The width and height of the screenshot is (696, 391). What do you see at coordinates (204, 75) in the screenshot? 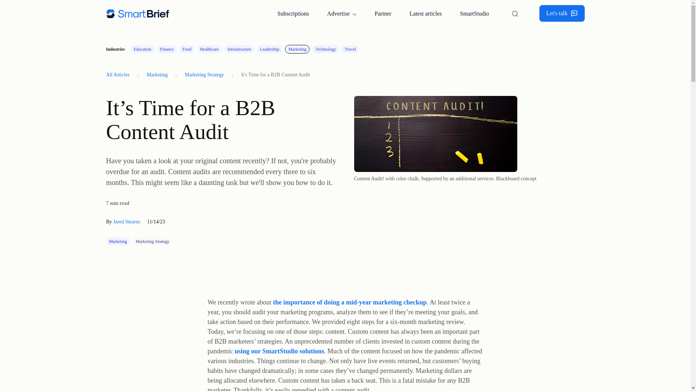
I see `Marketing Strategy` at bounding box center [204, 75].